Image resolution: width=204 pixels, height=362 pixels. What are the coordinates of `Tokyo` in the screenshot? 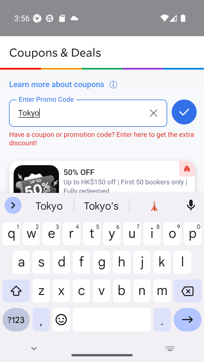 It's located at (79, 117).